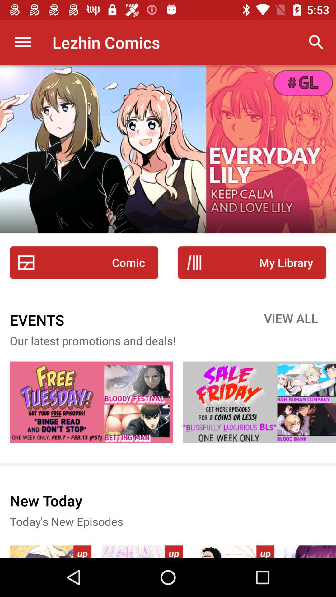 The image size is (336, 597). I want to click on turn off the view all, so click(291, 320).